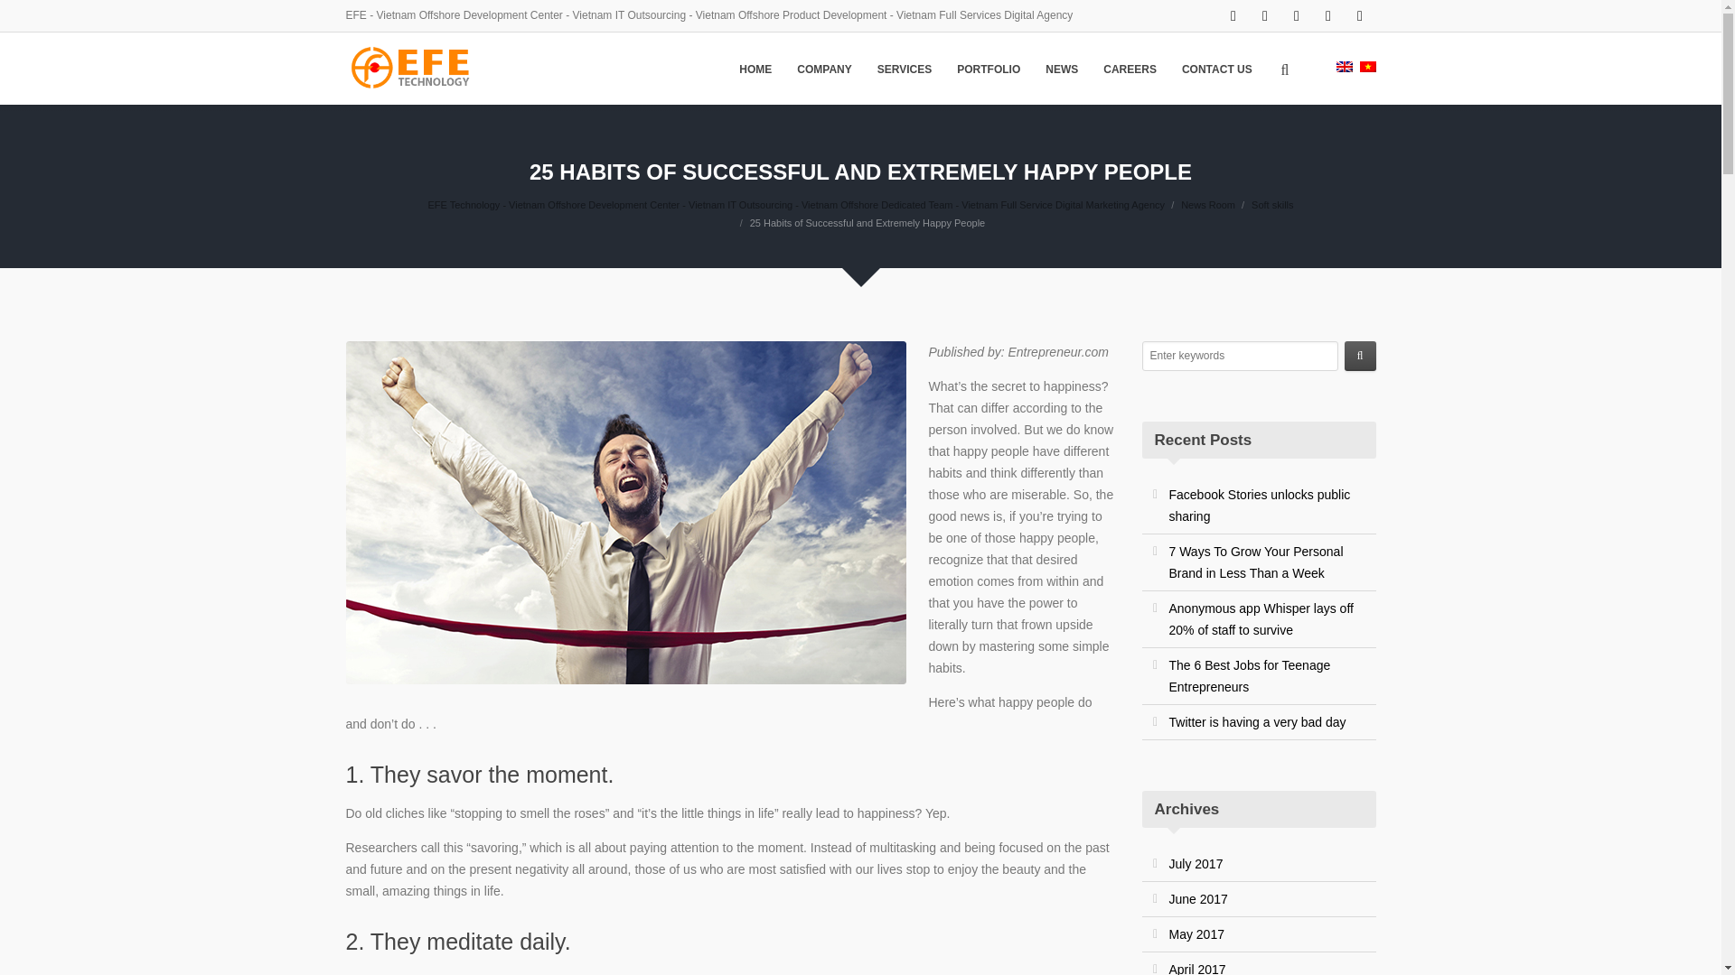 The image size is (1735, 975). Describe the element at coordinates (1208, 205) in the screenshot. I see `Go to the News Room Category archives.` at that location.